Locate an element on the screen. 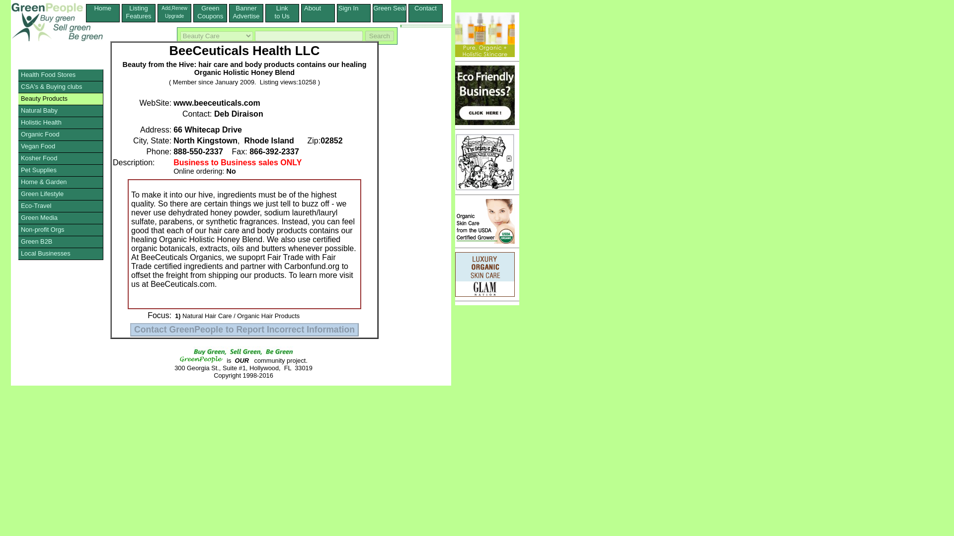  Banner Advertise is located at coordinates (61, 111).